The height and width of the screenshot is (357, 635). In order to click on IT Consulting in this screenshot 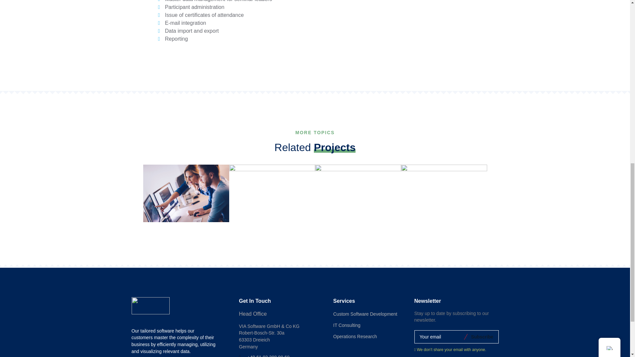, I will do `click(347, 325)`.